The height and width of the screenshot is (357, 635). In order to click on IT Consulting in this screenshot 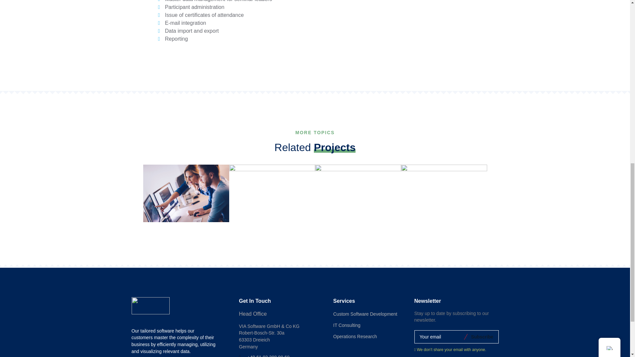, I will do `click(347, 325)`.